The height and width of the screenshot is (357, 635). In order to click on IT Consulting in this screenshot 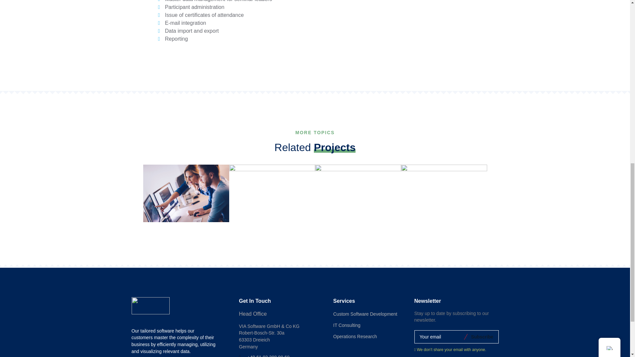, I will do `click(347, 325)`.